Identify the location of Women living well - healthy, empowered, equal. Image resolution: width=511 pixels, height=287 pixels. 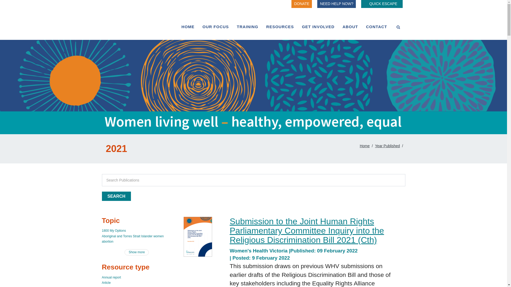
(253, 87).